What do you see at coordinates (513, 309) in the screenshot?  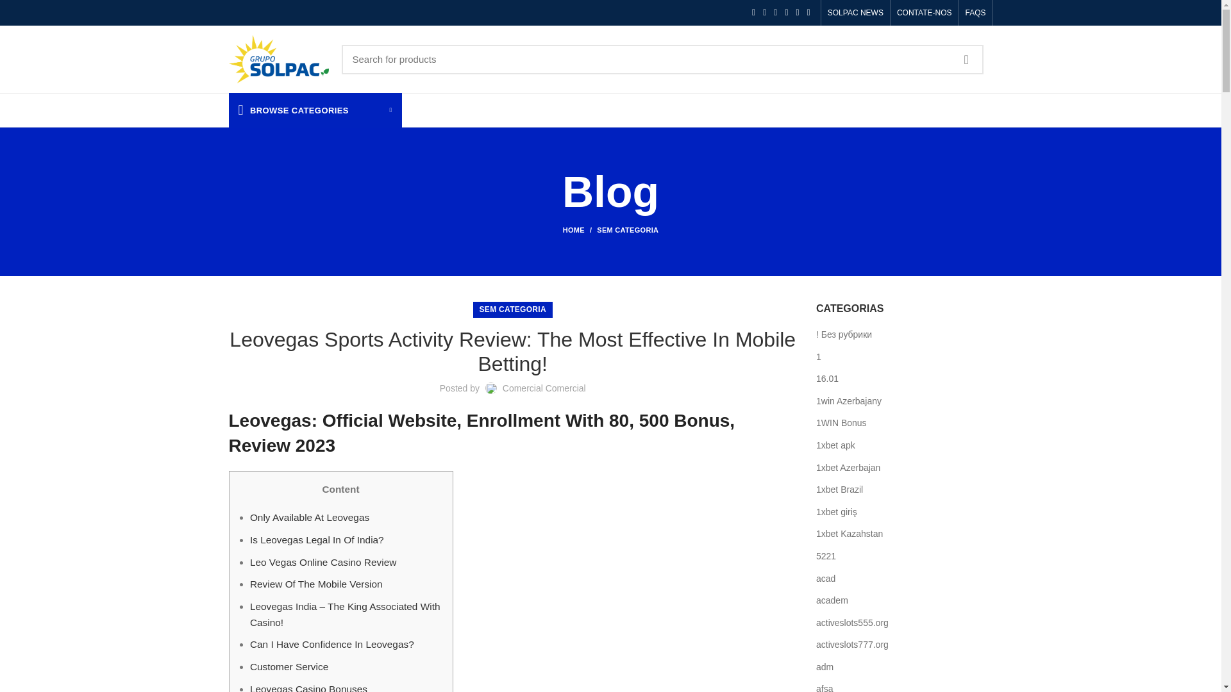 I see `SEM CATEGORIA` at bounding box center [513, 309].